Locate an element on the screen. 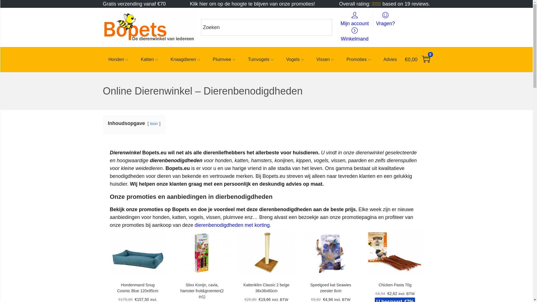 The height and width of the screenshot is (302, 537). Advies is located at coordinates (390, 60).